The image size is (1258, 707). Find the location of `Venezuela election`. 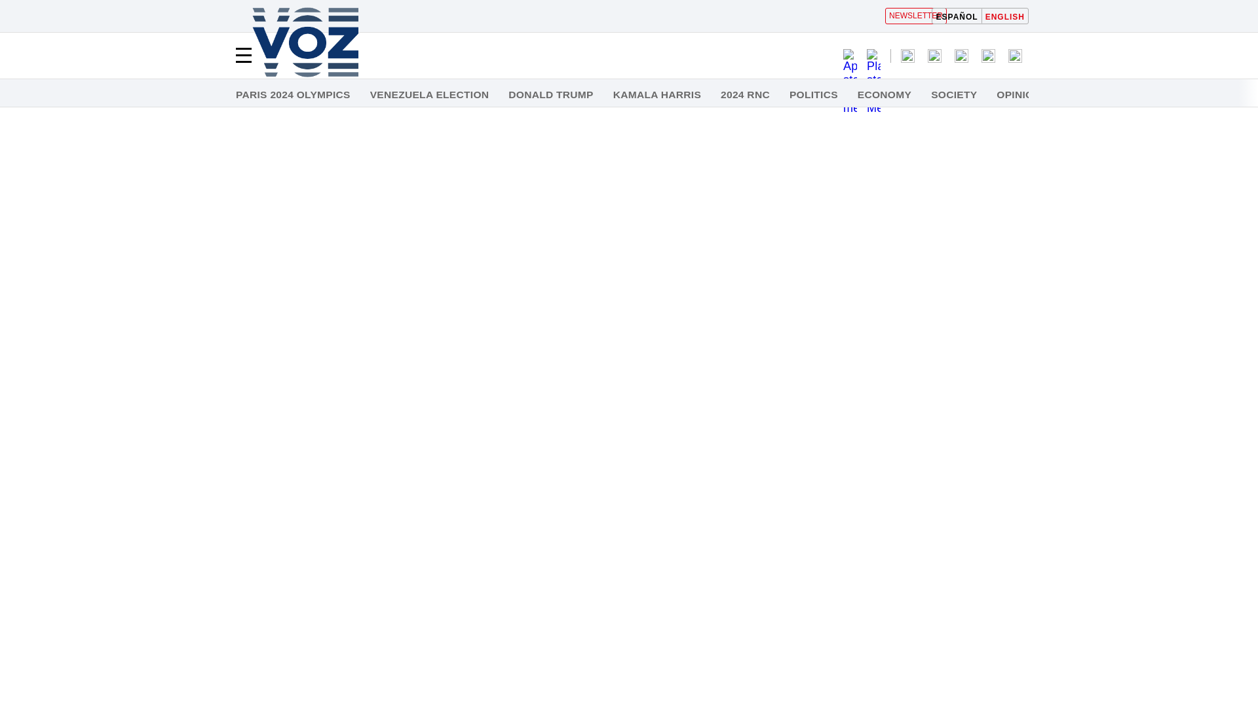

Venezuela election is located at coordinates (429, 95).